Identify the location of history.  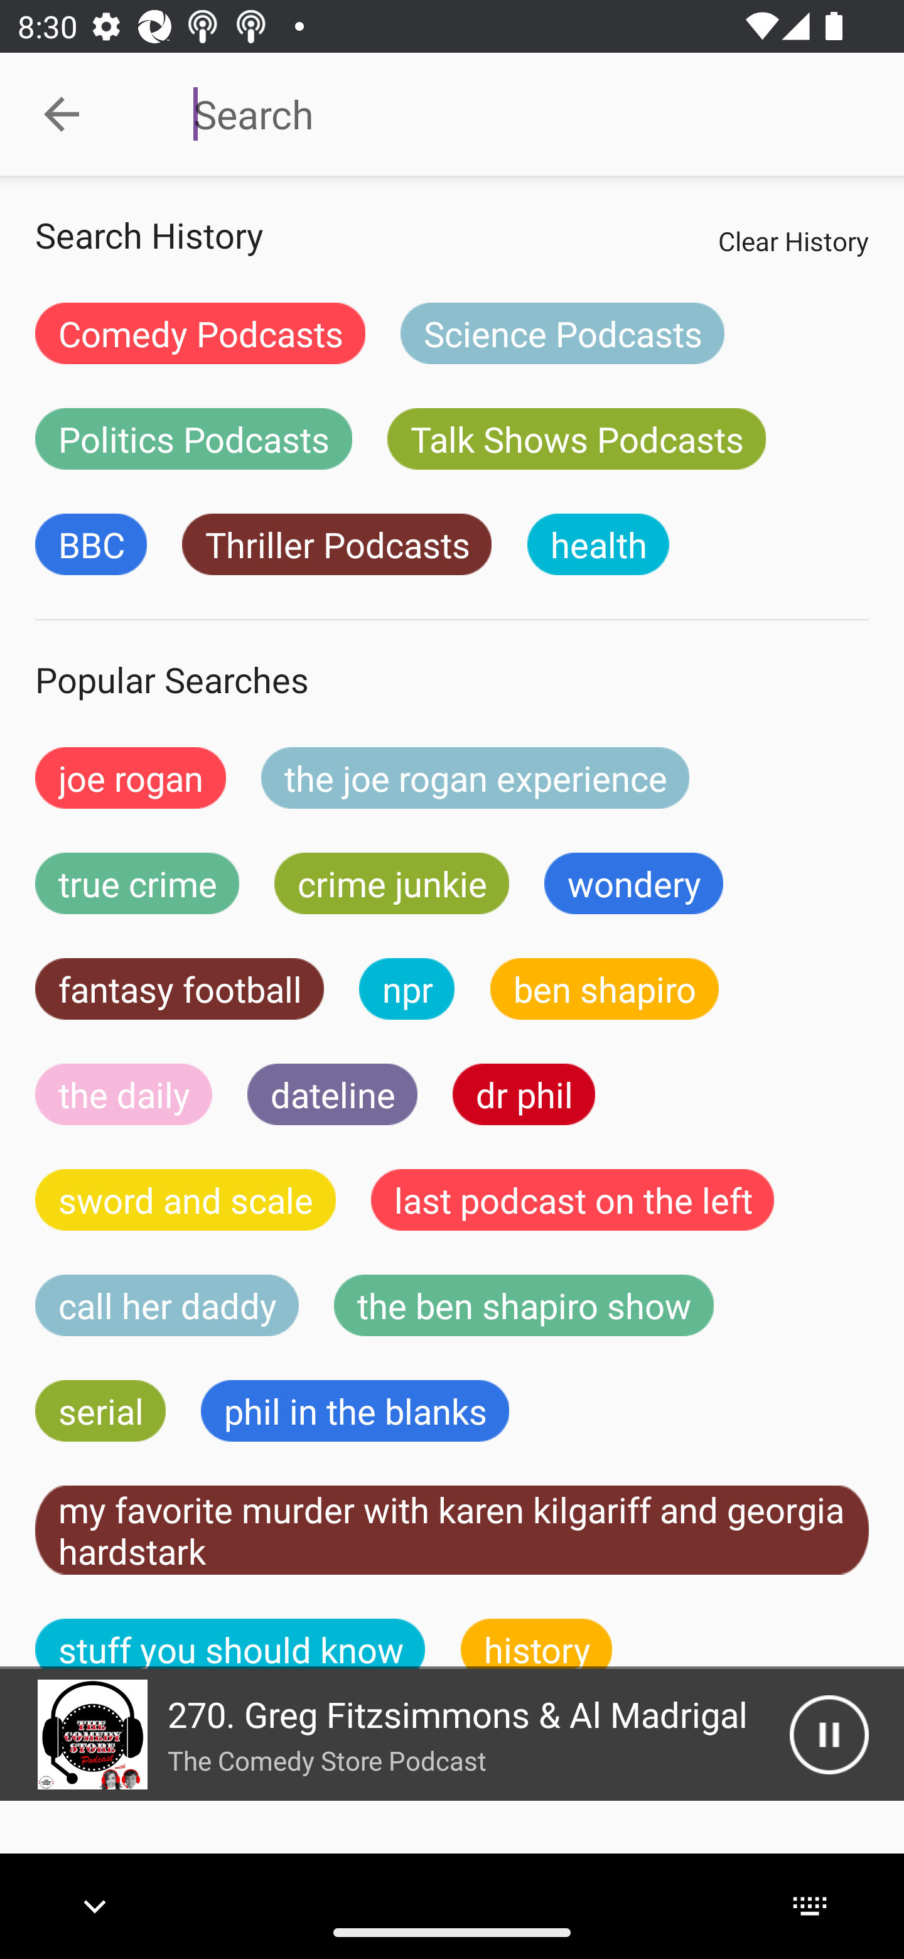
(537, 1644).